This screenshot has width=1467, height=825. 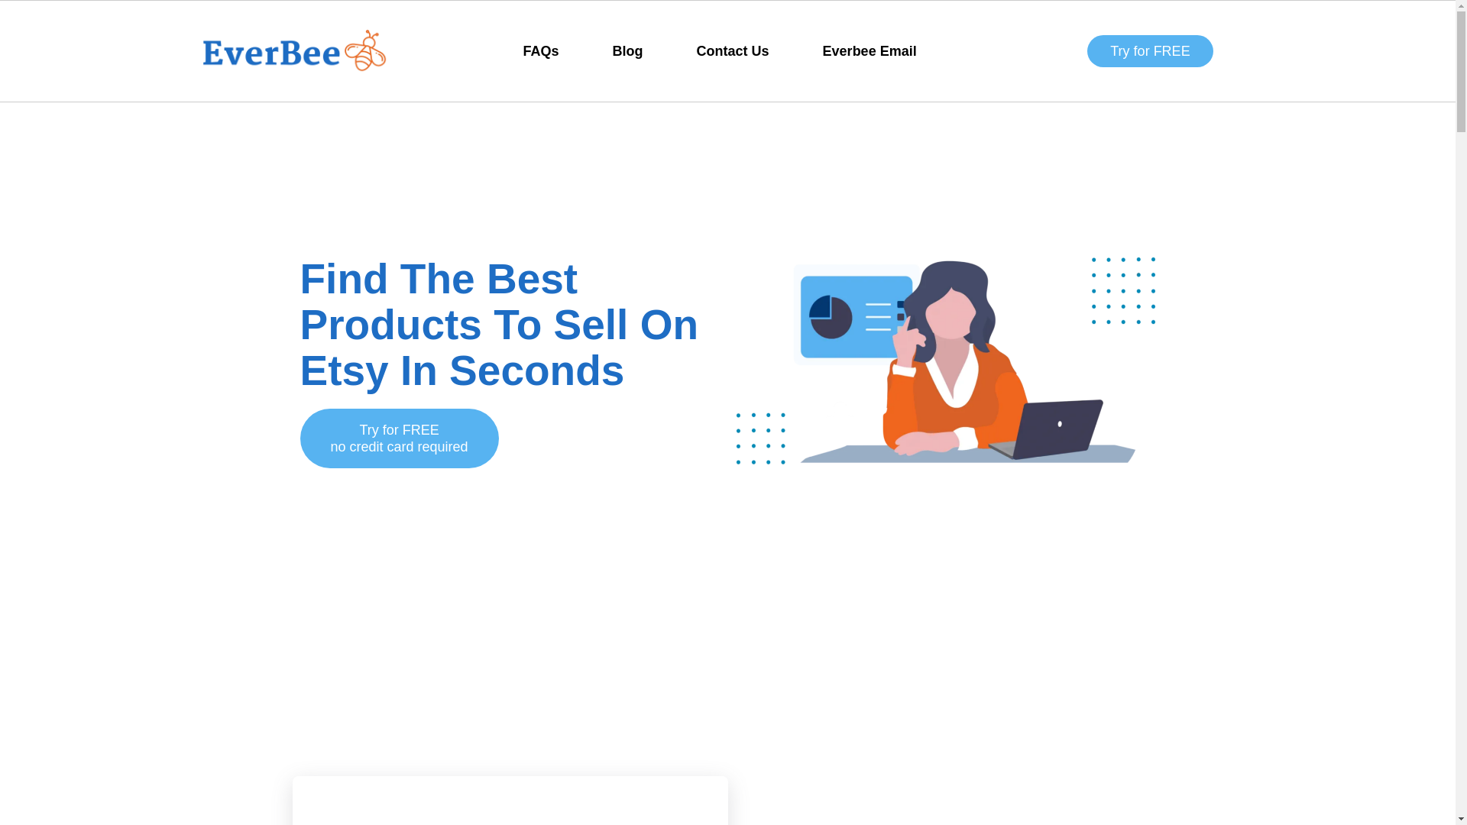 What do you see at coordinates (1149, 50) in the screenshot?
I see `Try for FREE` at bounding box center [1149, 50].